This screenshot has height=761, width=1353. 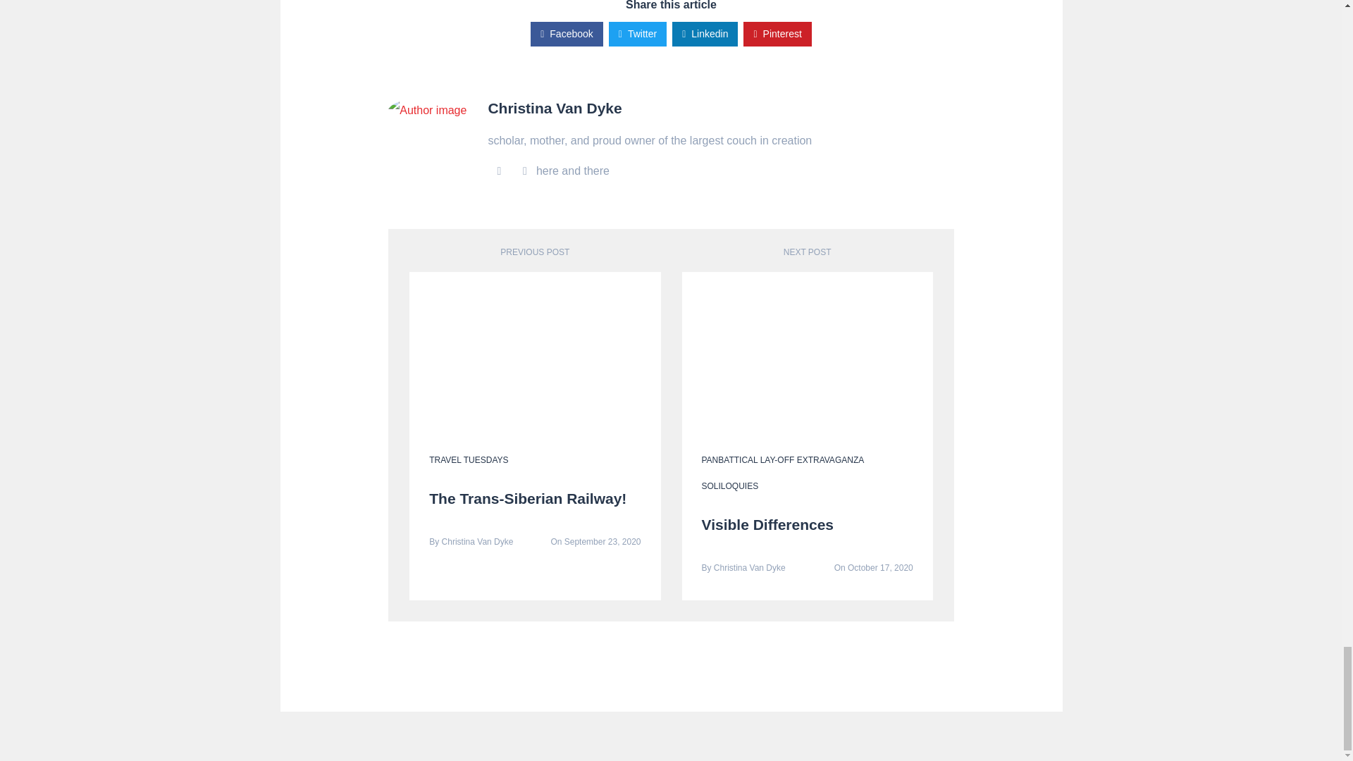 What do you see at coordinates (478, 542) in the screenshot?
I see `Christina Van Dyke` at bounding box center [478, 542].